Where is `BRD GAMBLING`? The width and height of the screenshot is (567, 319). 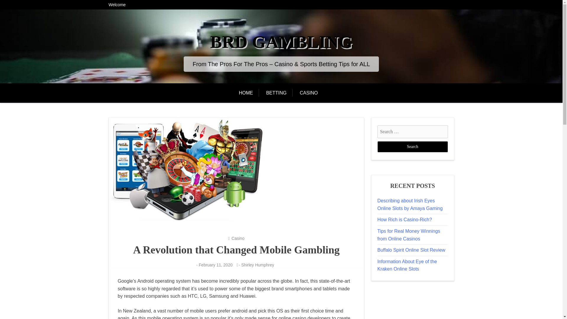
BRD GAMBLING is located at coordinates (281, 42).